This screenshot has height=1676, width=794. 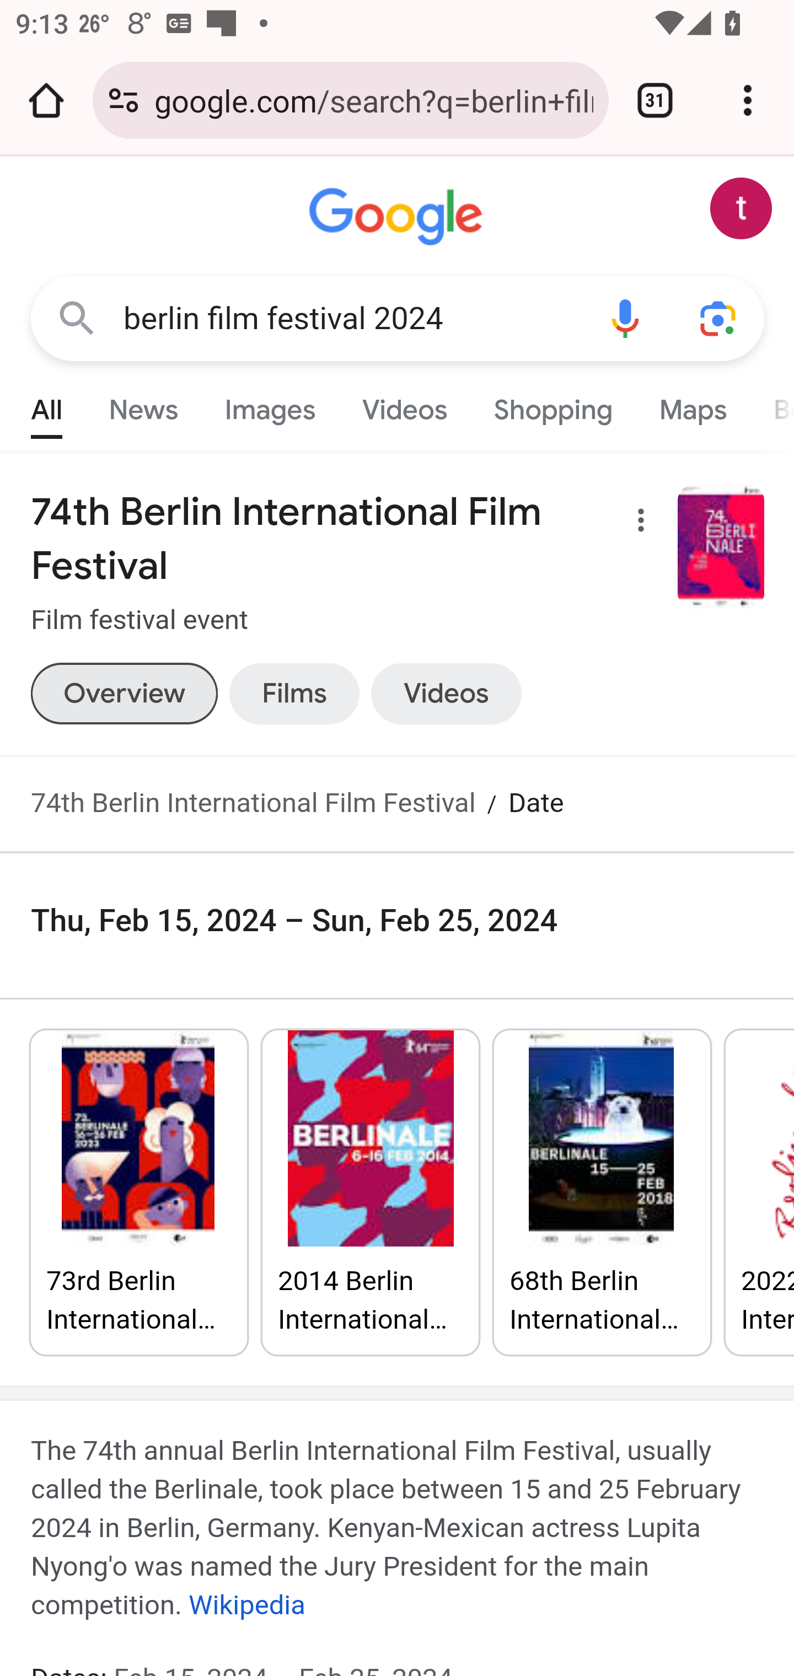 What do you see at coordinates (748, 100) in the screenshot?
I see `Customize and control Google Chrome` at bounding box center [748, 100].